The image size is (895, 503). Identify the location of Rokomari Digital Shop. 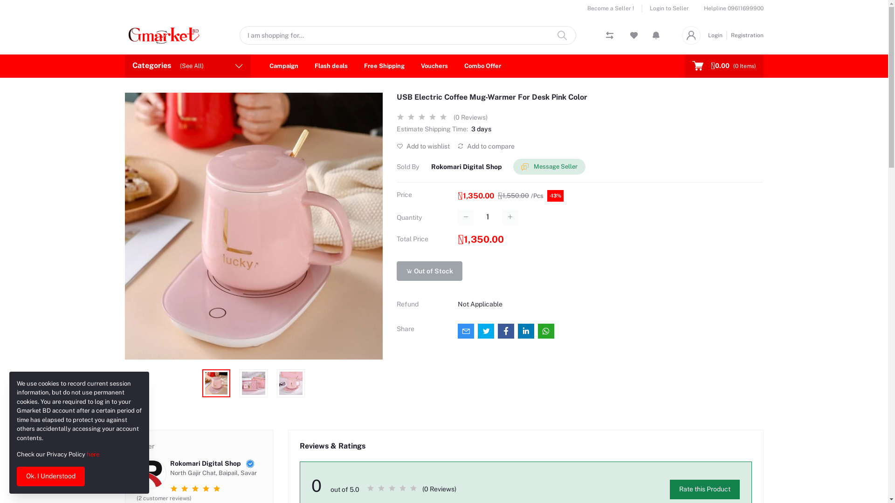
(199, 464).